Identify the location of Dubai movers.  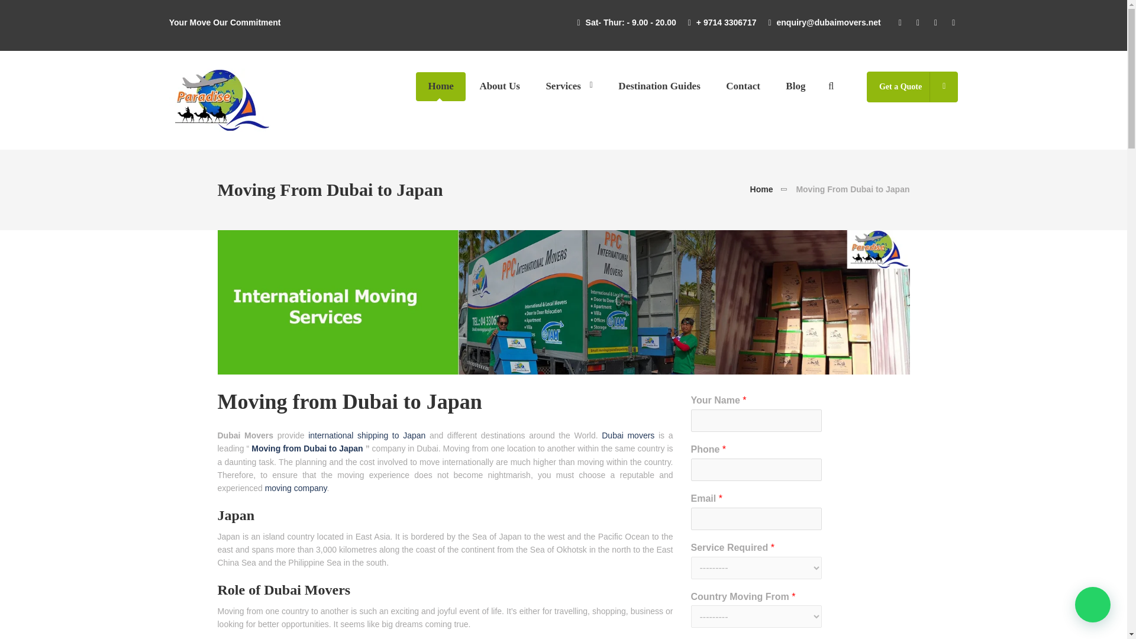
(628, 435).